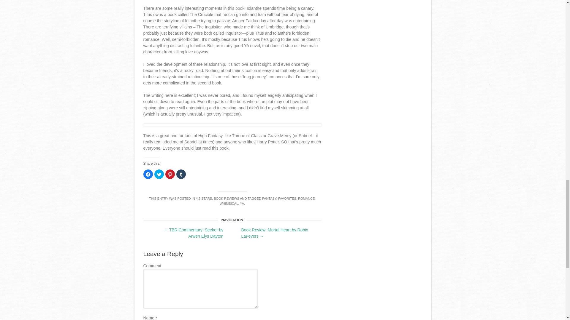  Describe the element at coordinates (287, 199) in the screenshot. I see `FAVORITES` at that location.